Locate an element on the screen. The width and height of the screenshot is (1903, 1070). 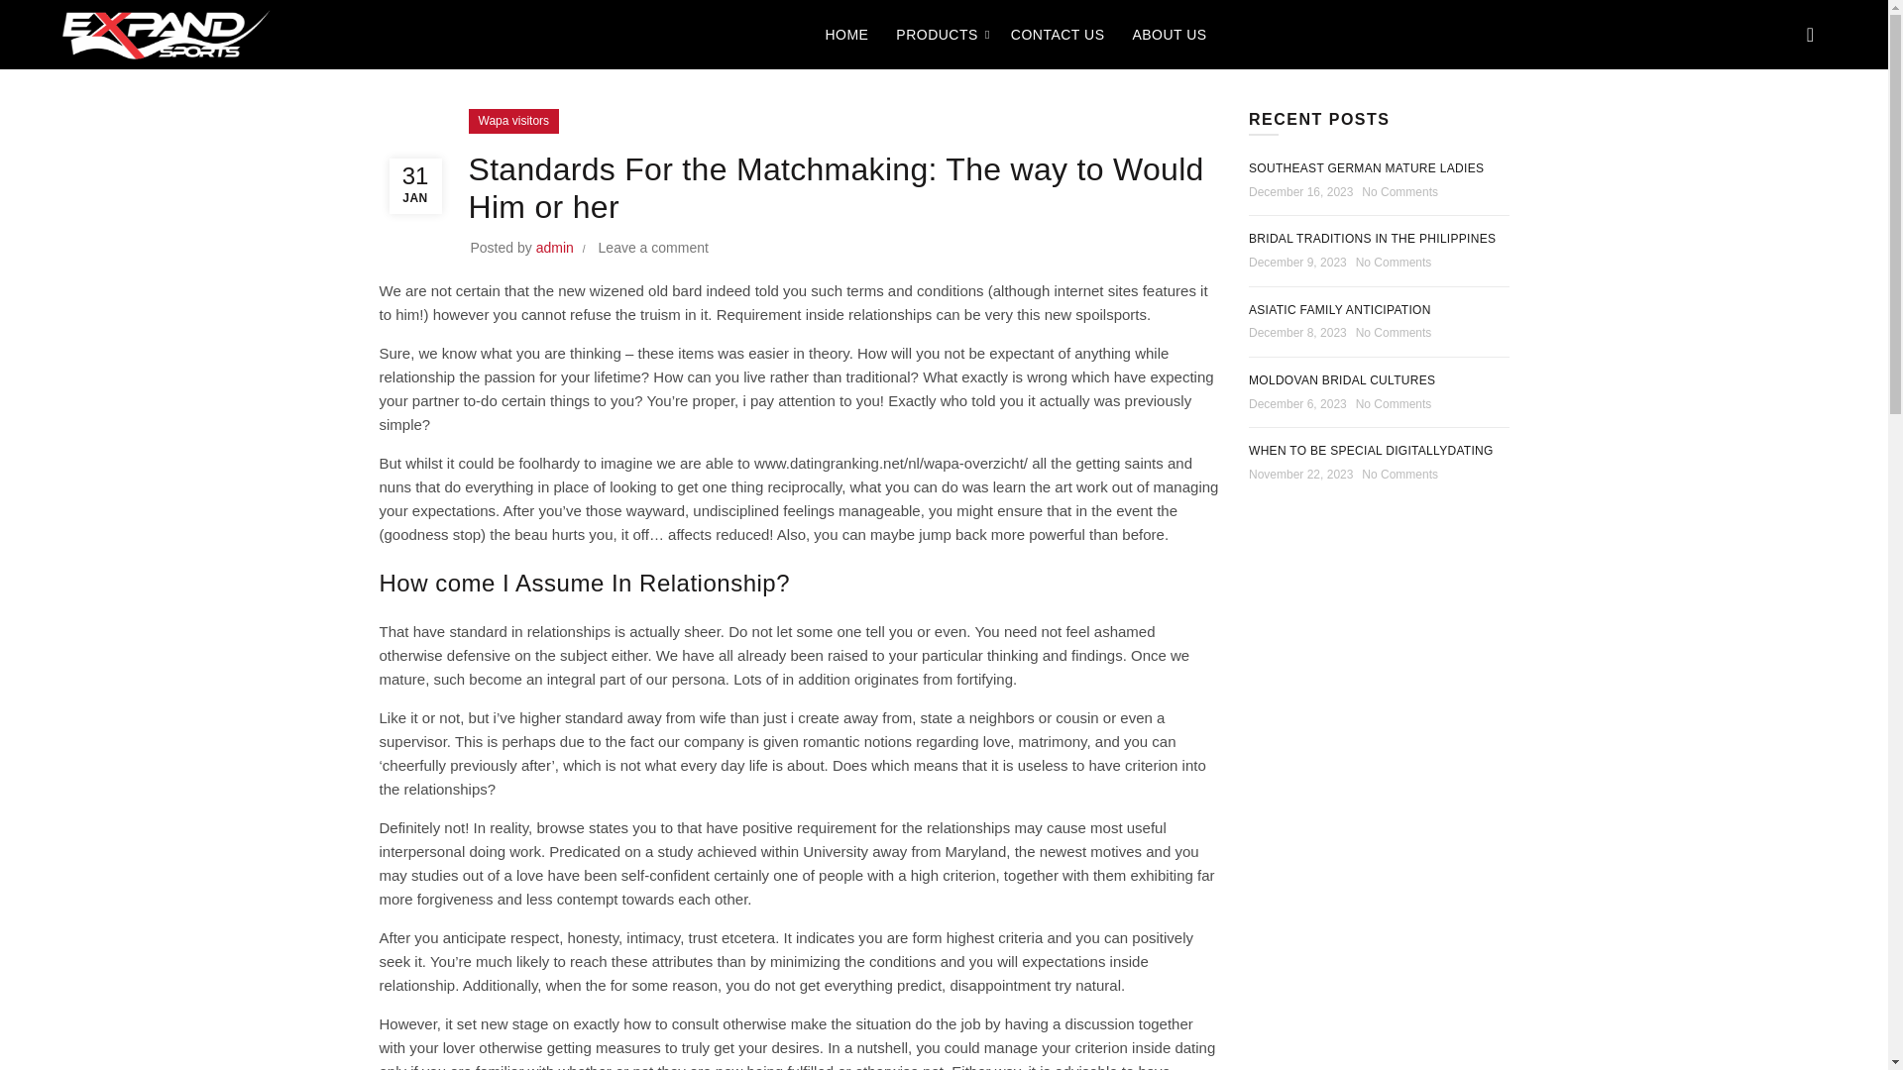
Permalink to Asiatic Family Anticipation is located at coordinates (1339, 309).